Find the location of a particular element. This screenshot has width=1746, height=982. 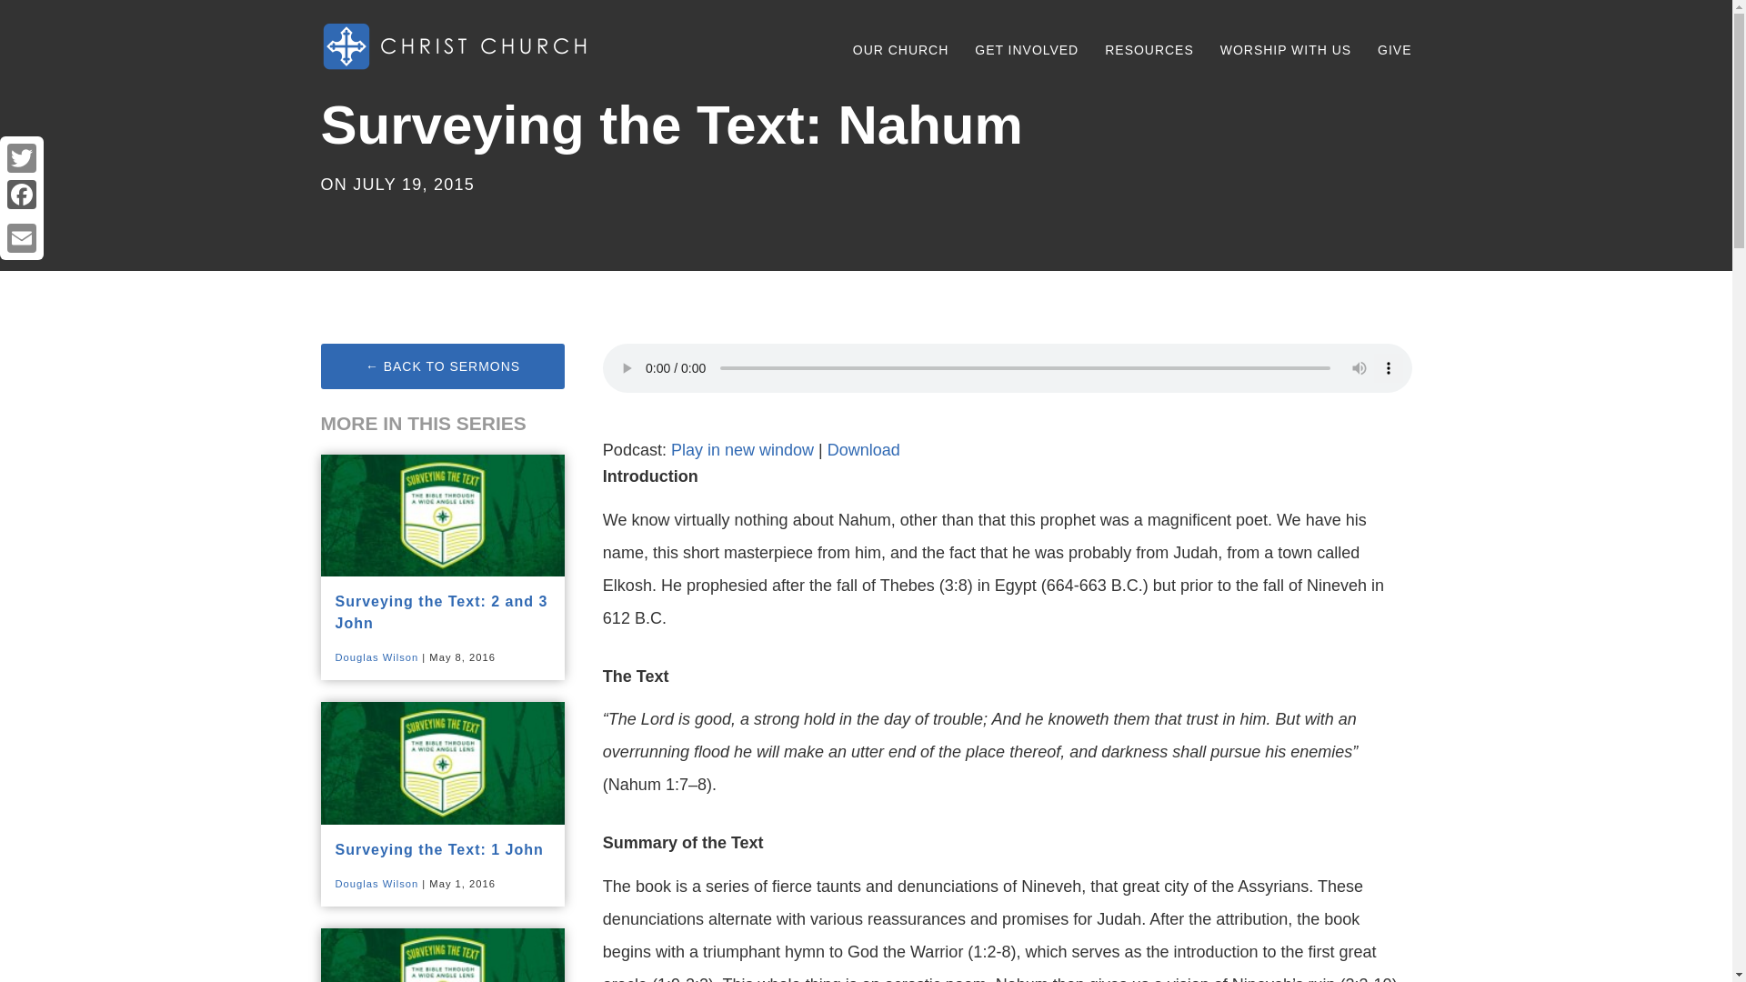

Facebook is located at coordinates (22, 195).